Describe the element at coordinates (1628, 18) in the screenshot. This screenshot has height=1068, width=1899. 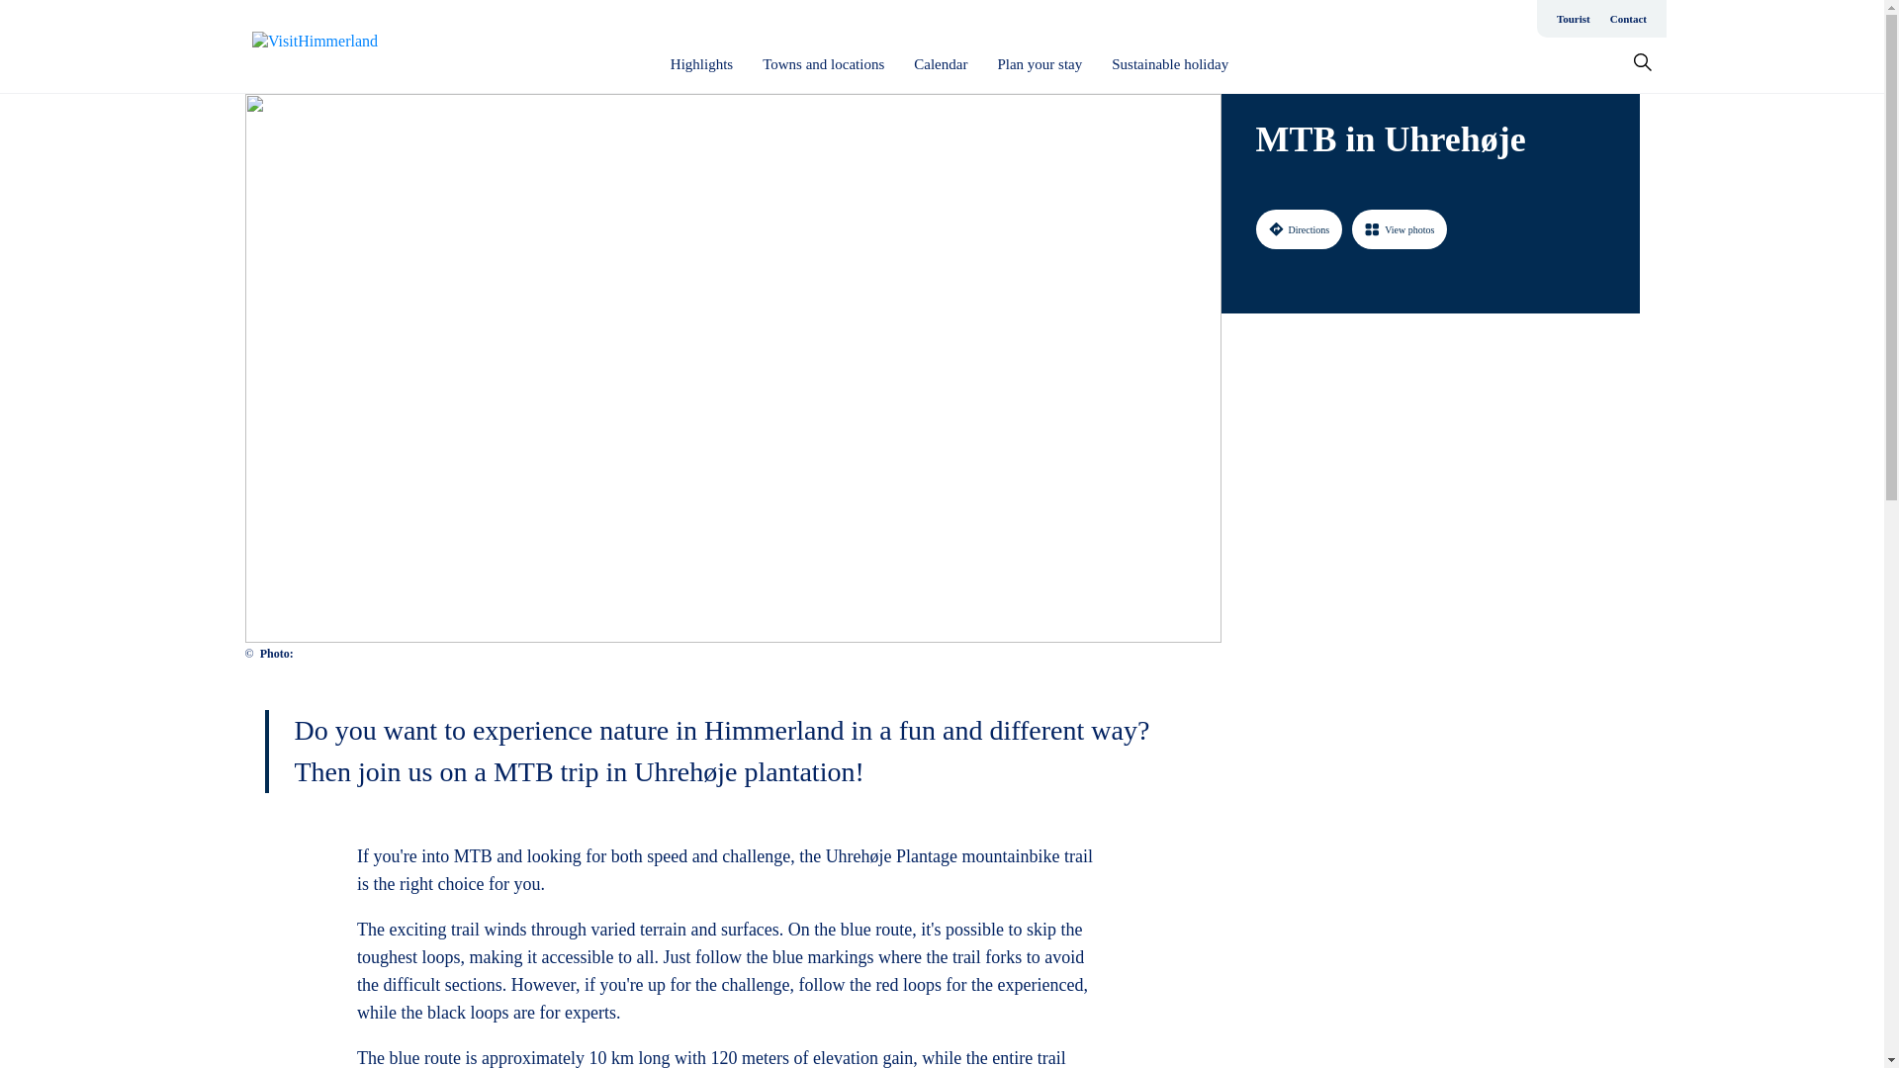
I see `Contact` at that location.